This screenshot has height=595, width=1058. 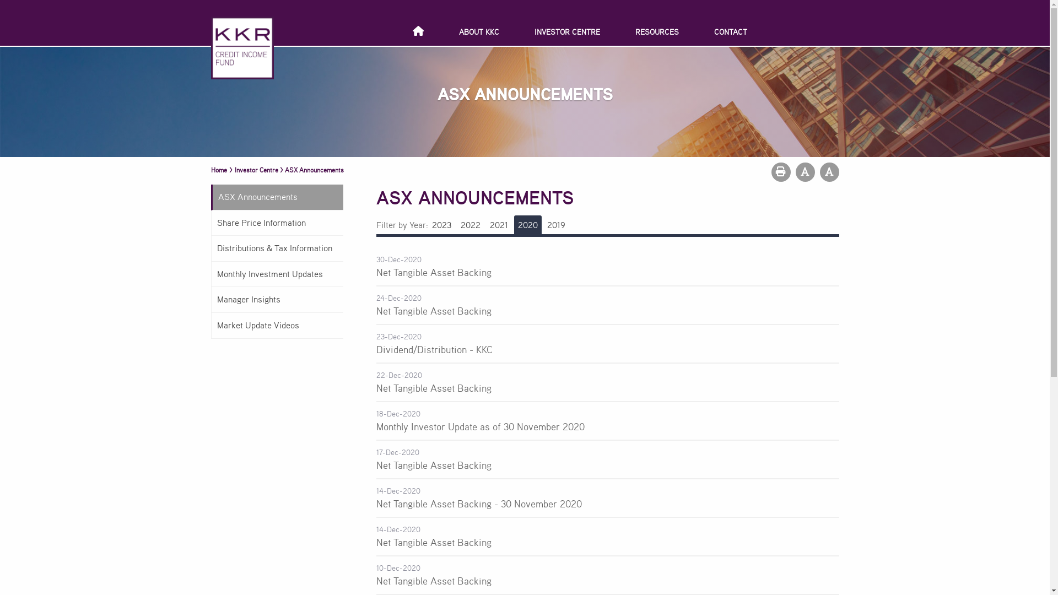 I want to click on Share Price Information, so click(x=277, y=224).